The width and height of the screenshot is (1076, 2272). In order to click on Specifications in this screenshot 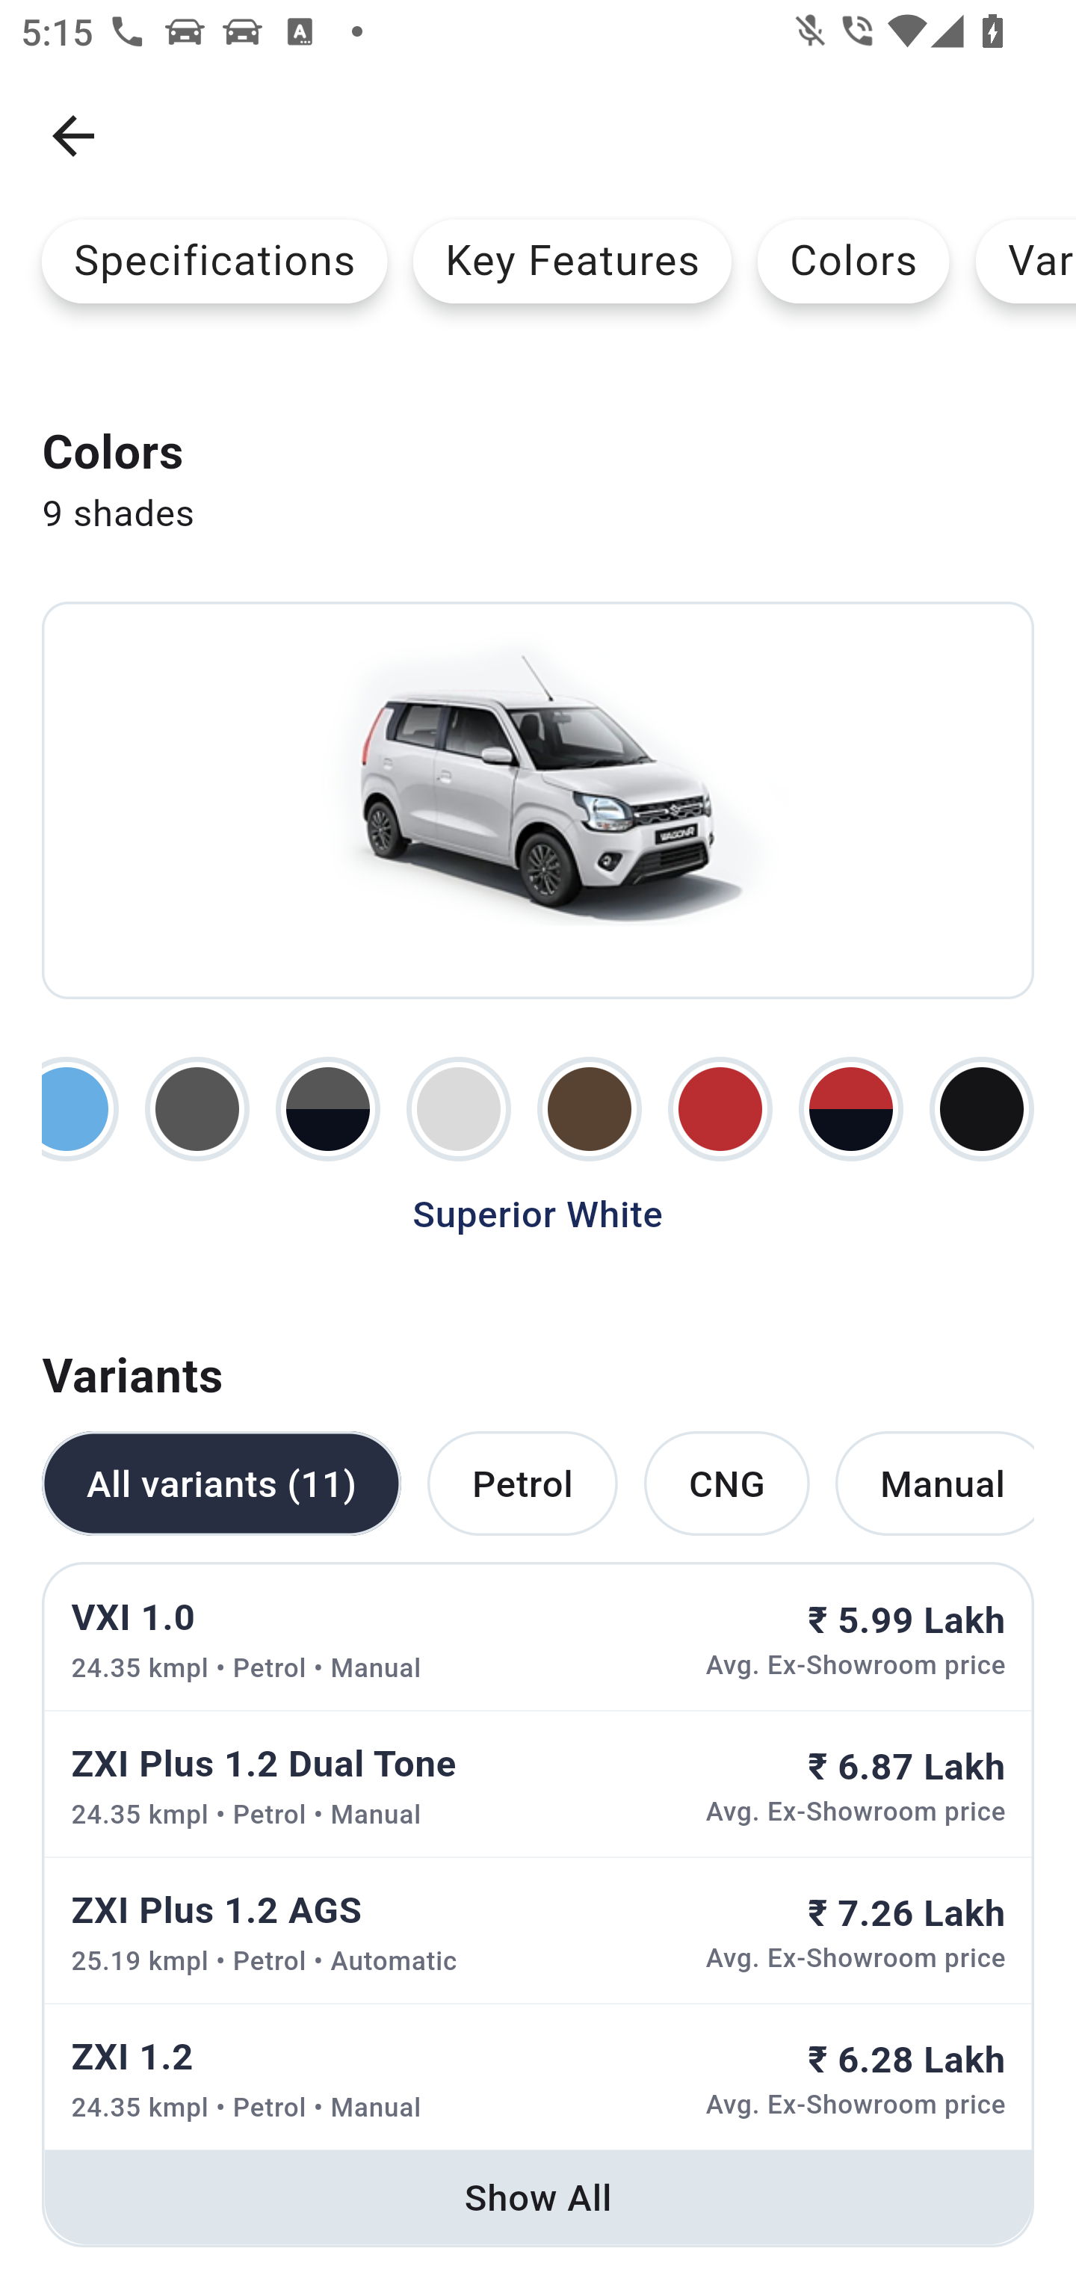, I will do `click(214, 261)`.